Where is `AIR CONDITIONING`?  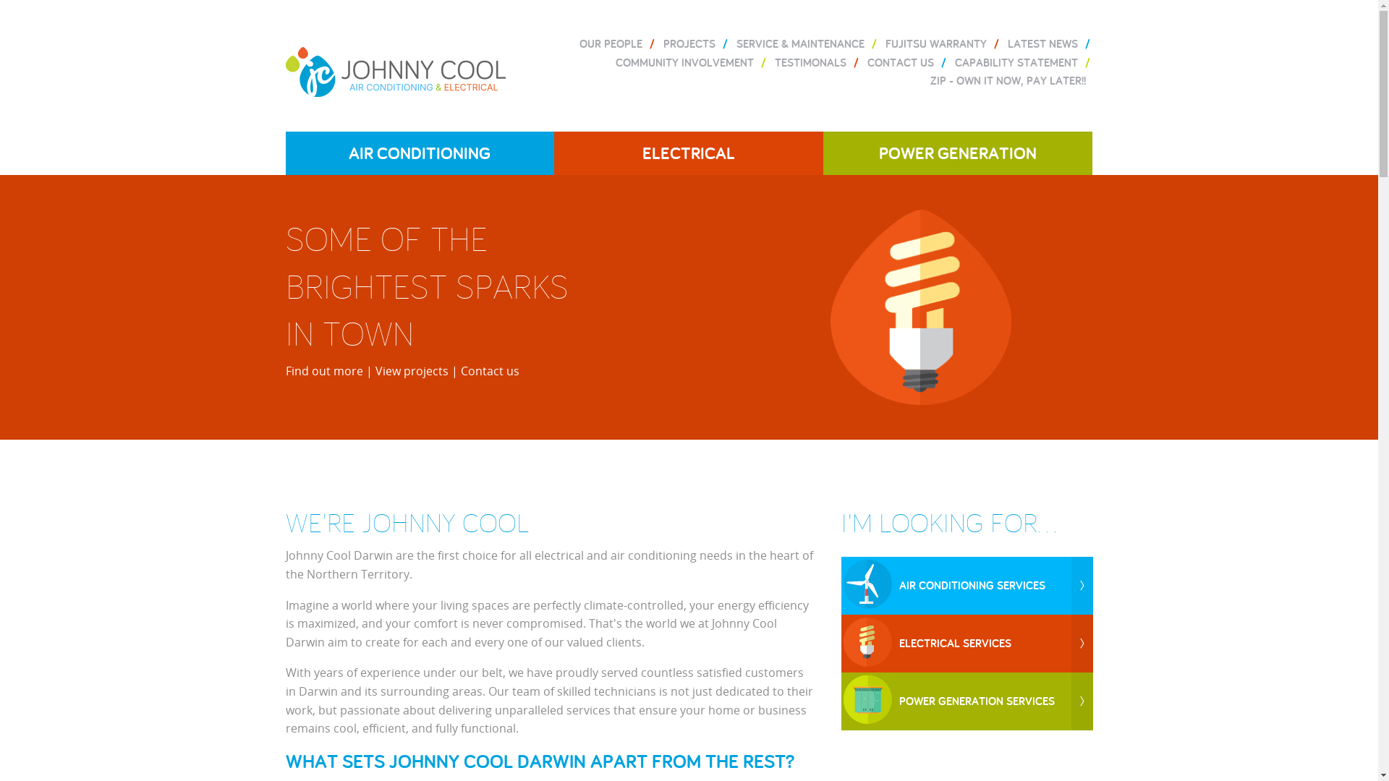
AIR CONDITIONING is located at coordinates (967, 586).